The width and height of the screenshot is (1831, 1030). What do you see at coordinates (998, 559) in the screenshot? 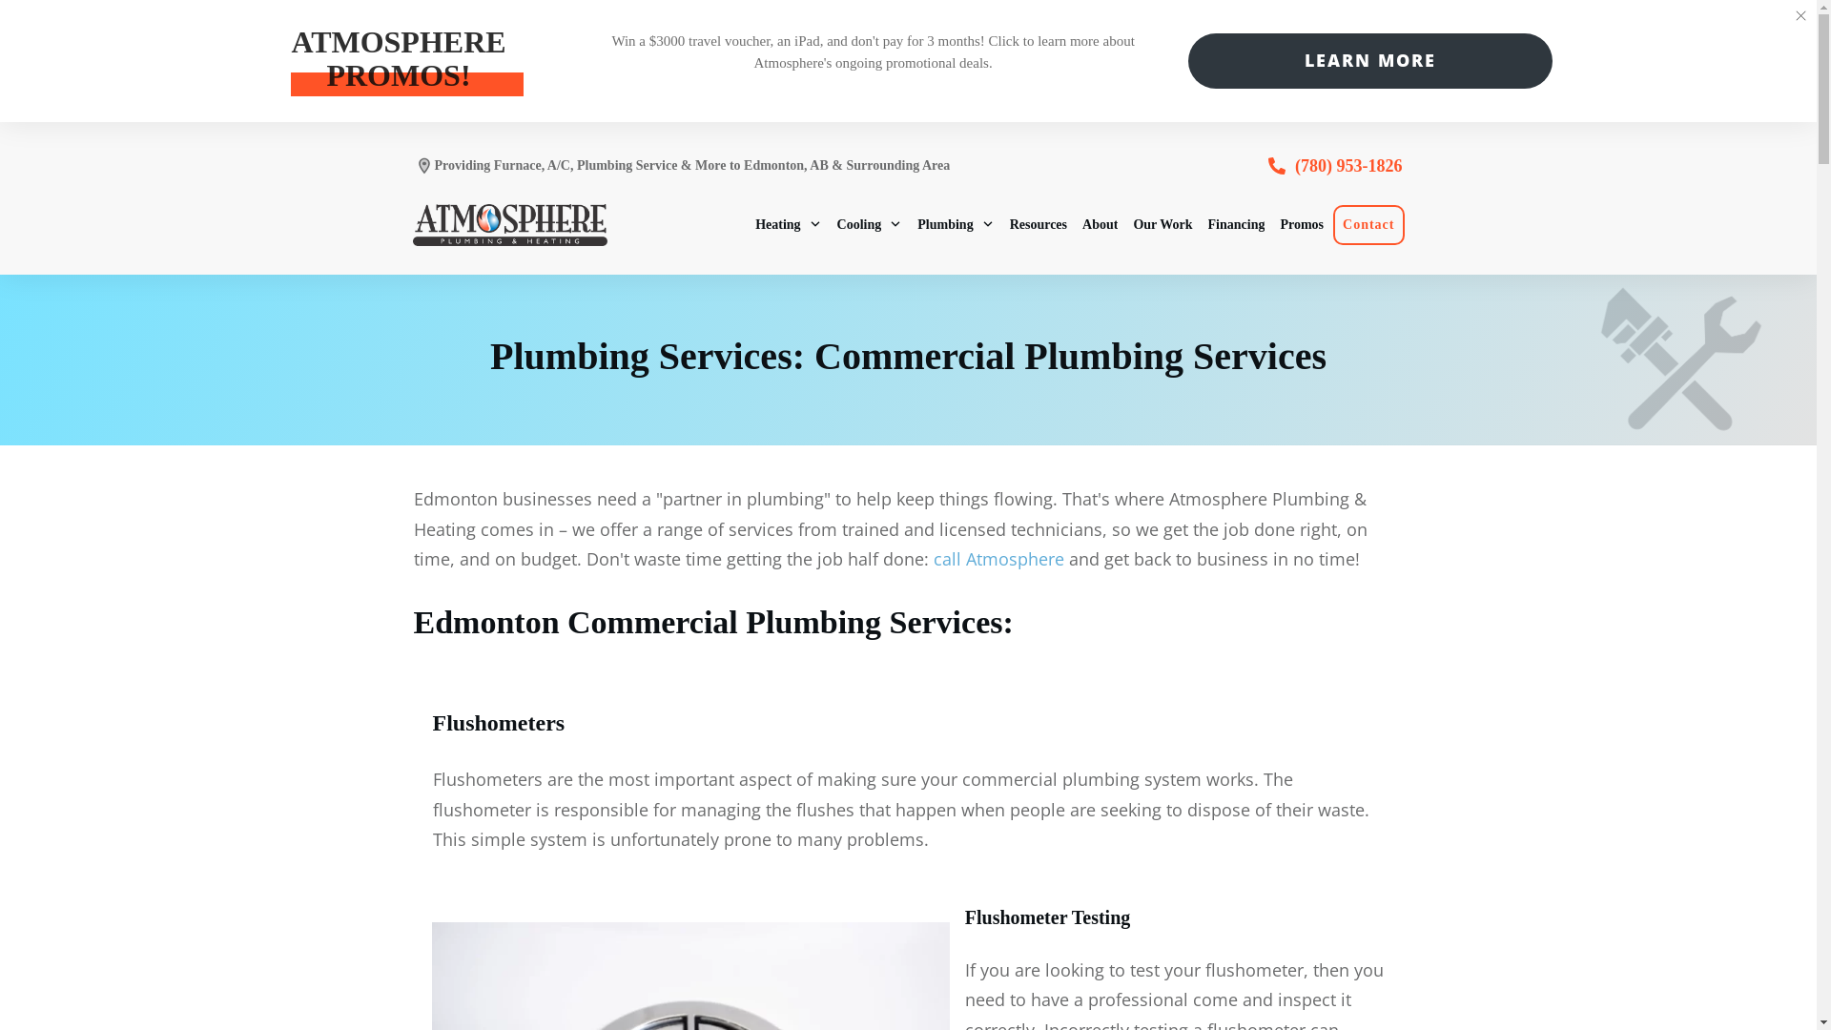
I see `call Atmosphere` at bounding box center [998, 559].